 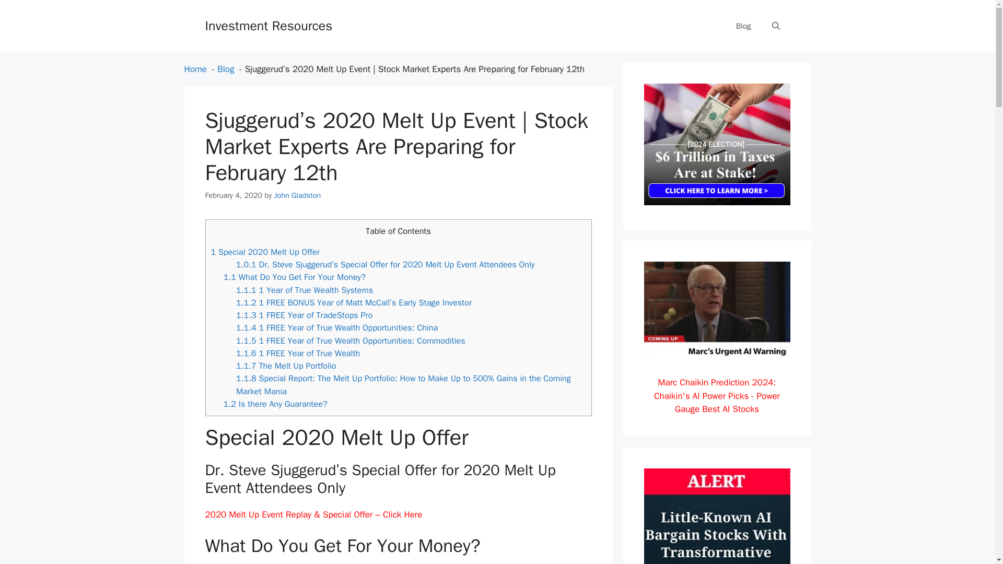 What do you see at coordinates (195, 69) in the screenshot?
I see `Home` at bounding box center [195, 69].